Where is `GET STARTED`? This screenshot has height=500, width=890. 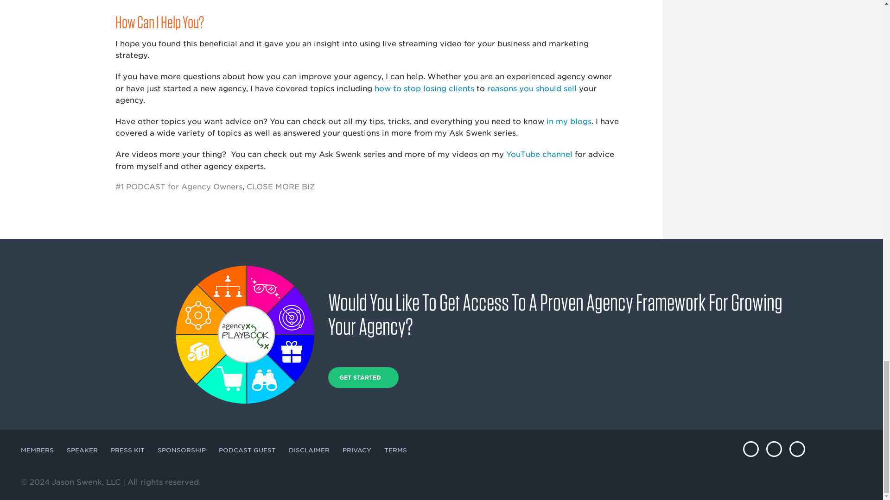 GET STARTED is located at coordinates (363, 377).